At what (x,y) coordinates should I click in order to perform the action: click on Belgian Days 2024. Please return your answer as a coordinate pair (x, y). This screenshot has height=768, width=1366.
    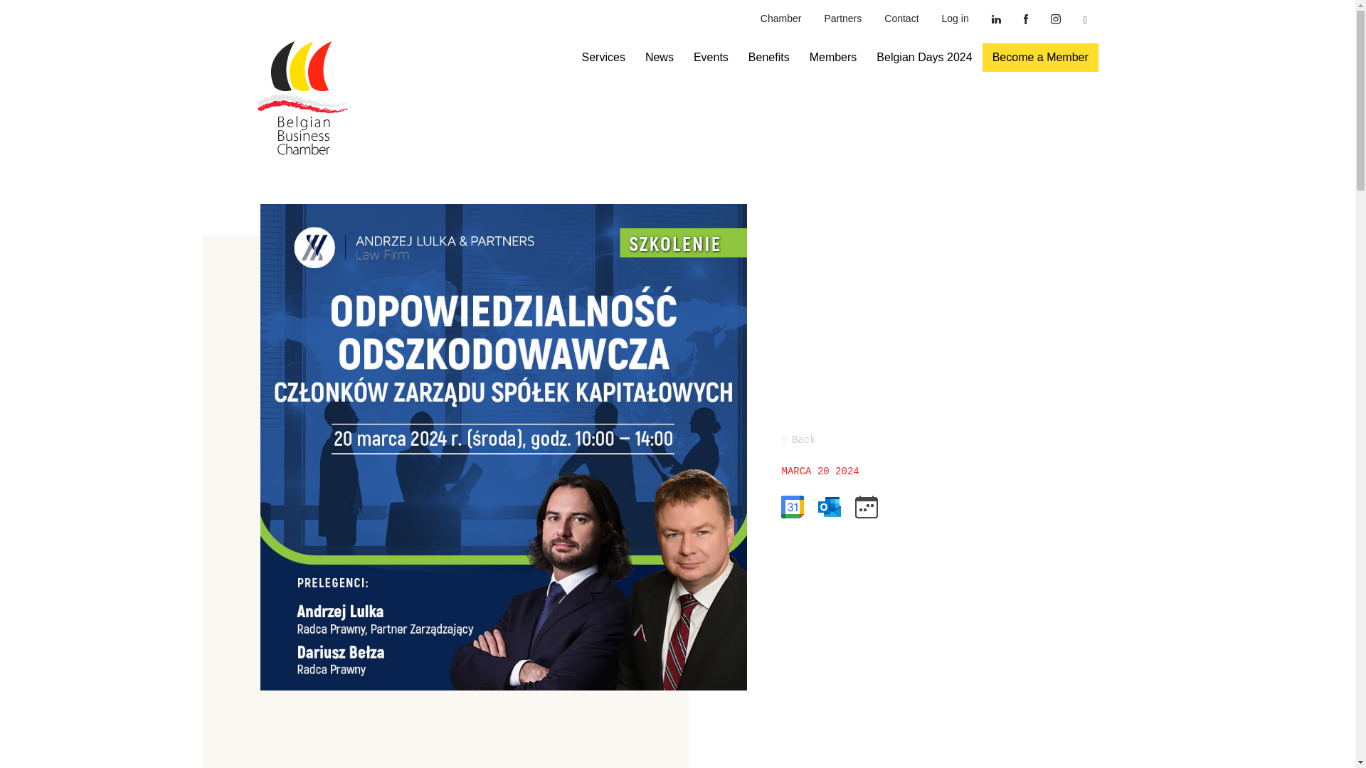
    Looking at the image, I should click on (923, 57).